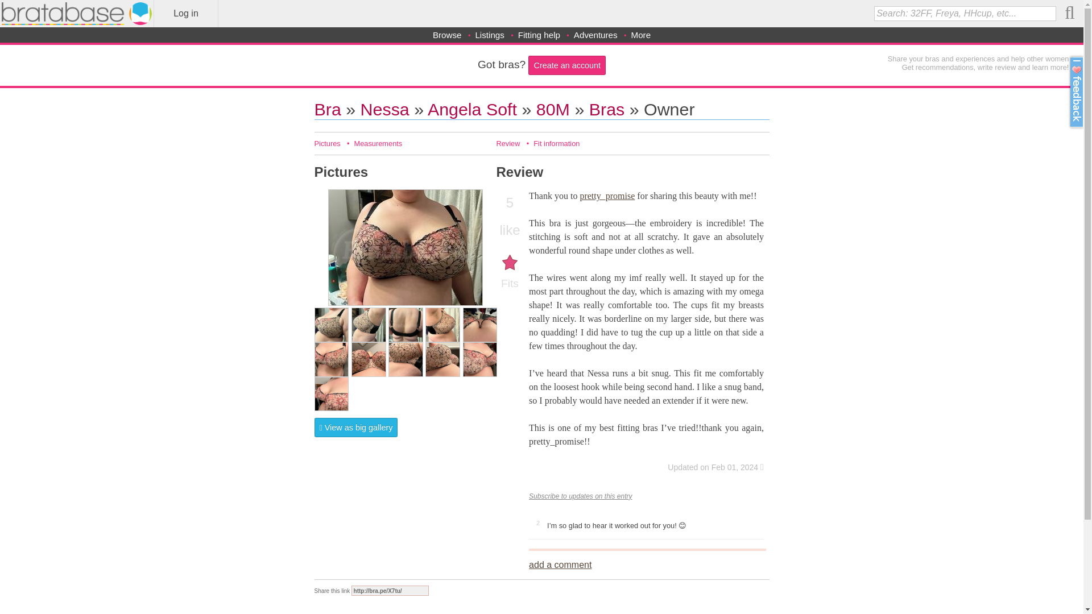 This screenshot has width=1092, height=614. I want to click on Log in, so click(185, 14).